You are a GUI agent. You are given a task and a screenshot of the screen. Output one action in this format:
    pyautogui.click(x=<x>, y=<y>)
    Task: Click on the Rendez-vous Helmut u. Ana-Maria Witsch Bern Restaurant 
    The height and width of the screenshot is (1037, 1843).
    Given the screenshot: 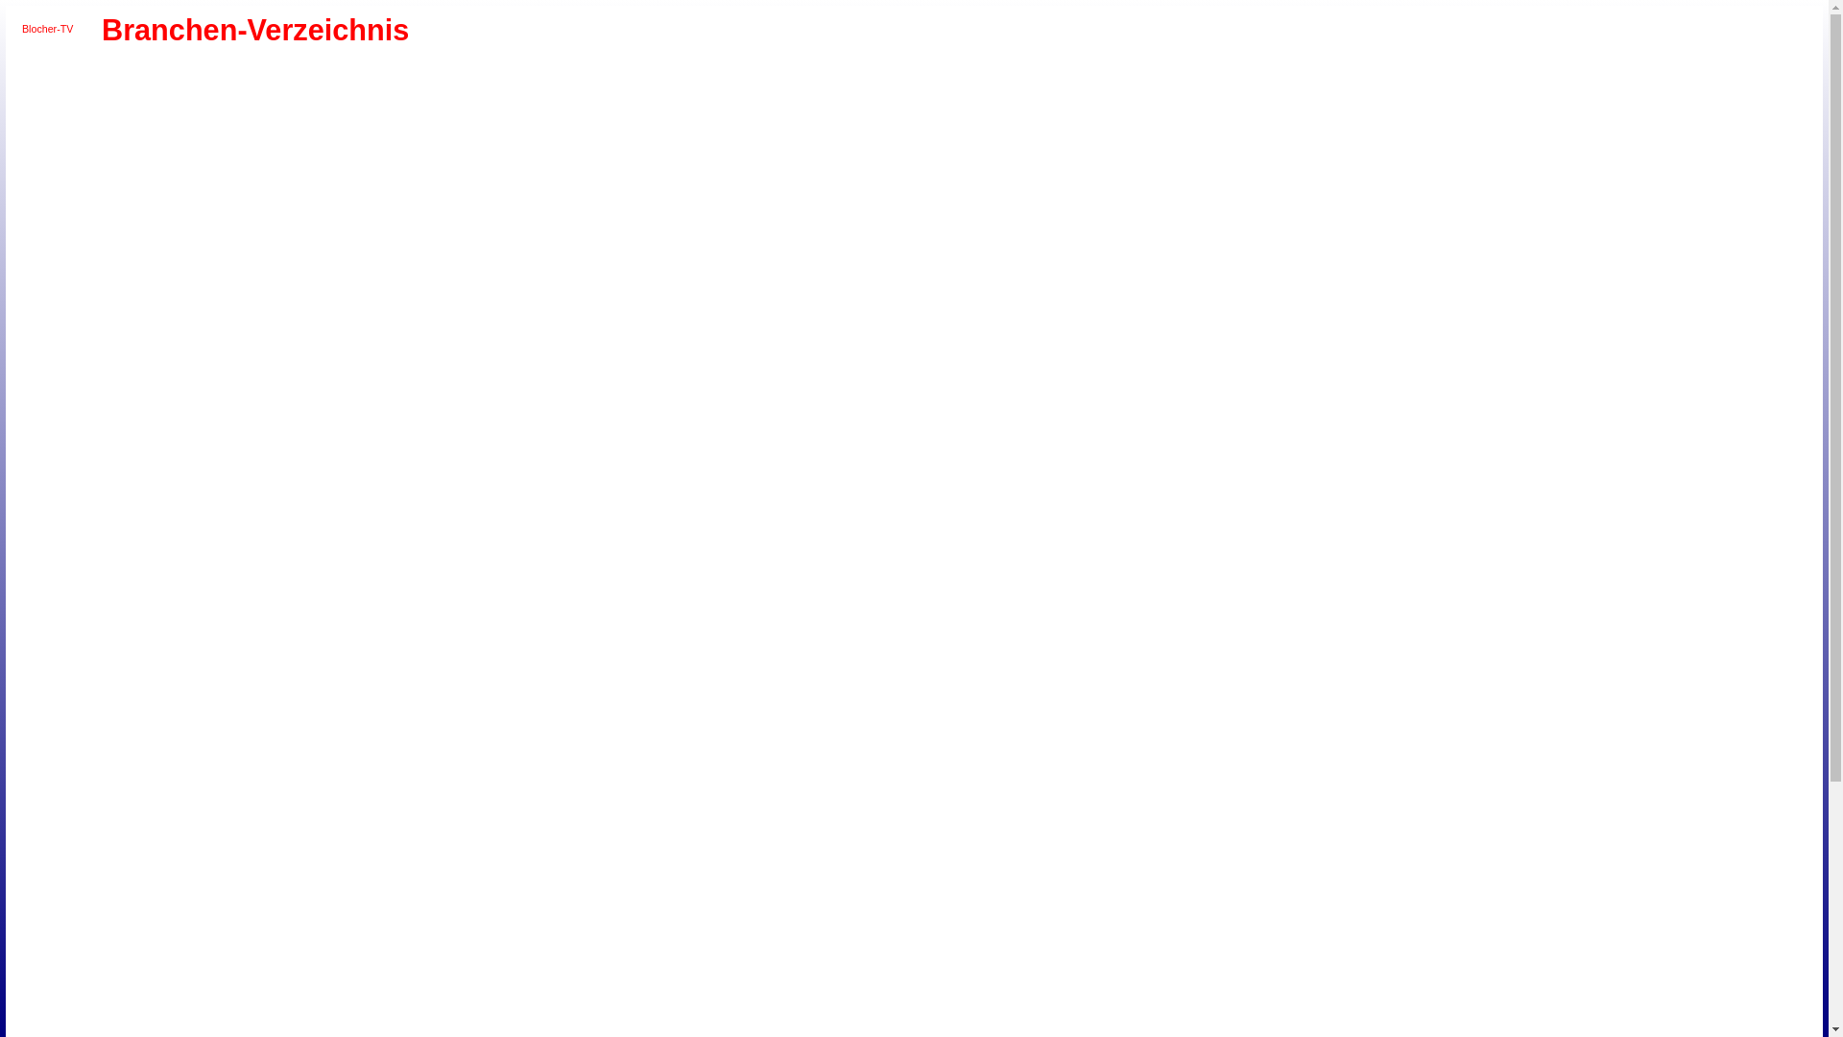 What is the action you would take?
    pyautogui.click(x=425, y=253)
    